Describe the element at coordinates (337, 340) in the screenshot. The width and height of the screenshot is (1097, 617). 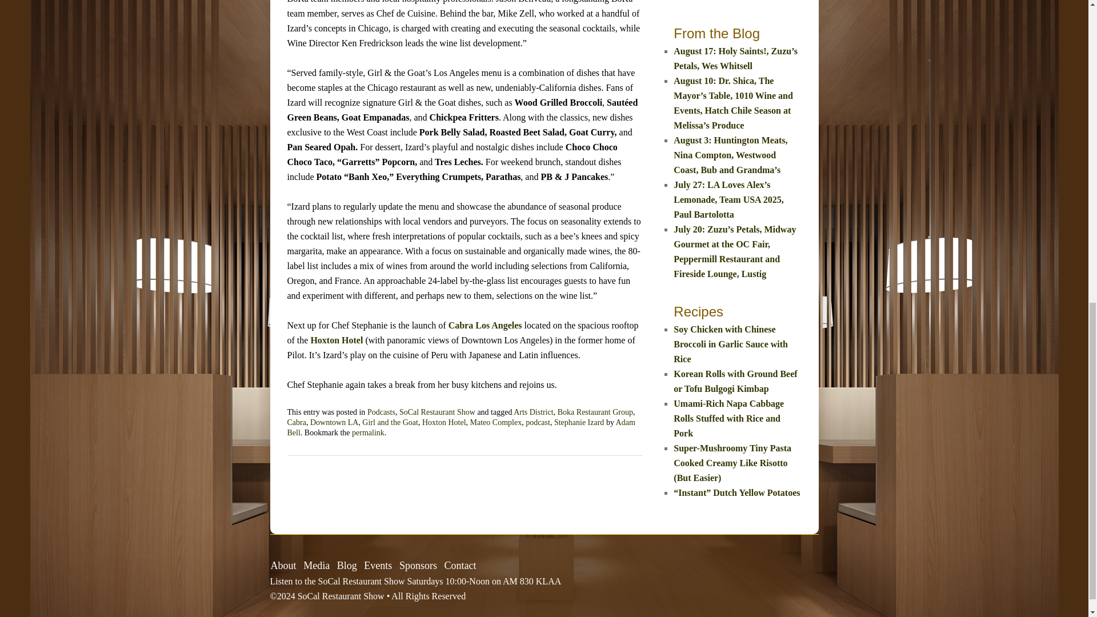
I see `Hoxton Hotel` at that location.